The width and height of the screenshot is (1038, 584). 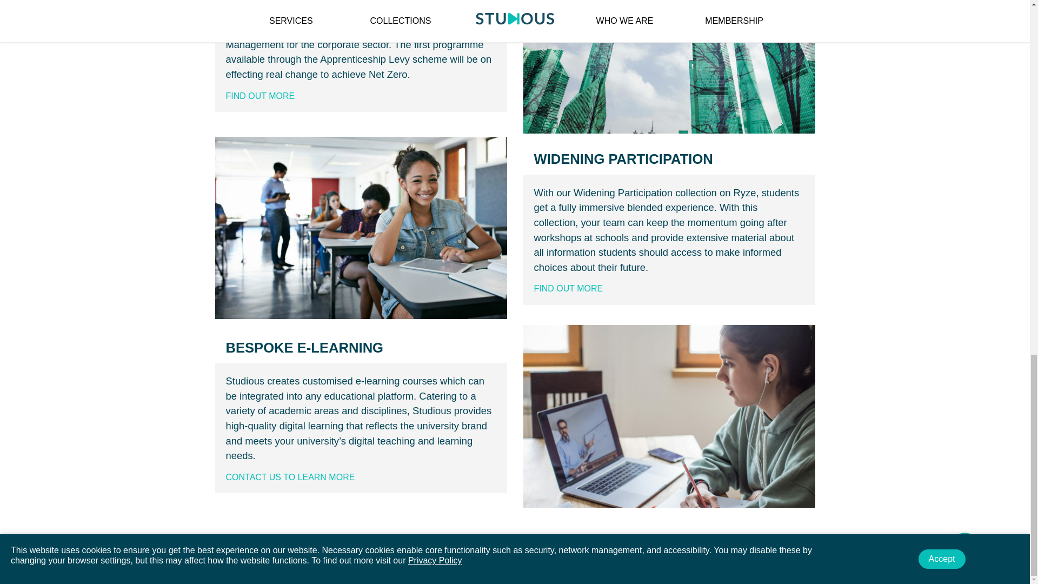 What do you see at coordinates (370, 539) in the screenshot?
I see `Sitemap` at bounding box center [370, 539].